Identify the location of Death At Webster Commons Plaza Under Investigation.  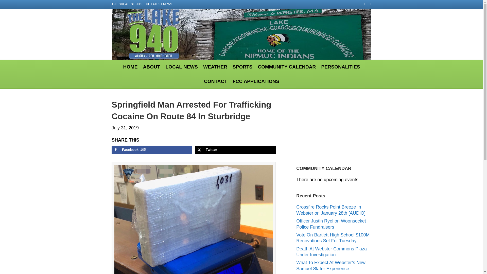
(331, 252).